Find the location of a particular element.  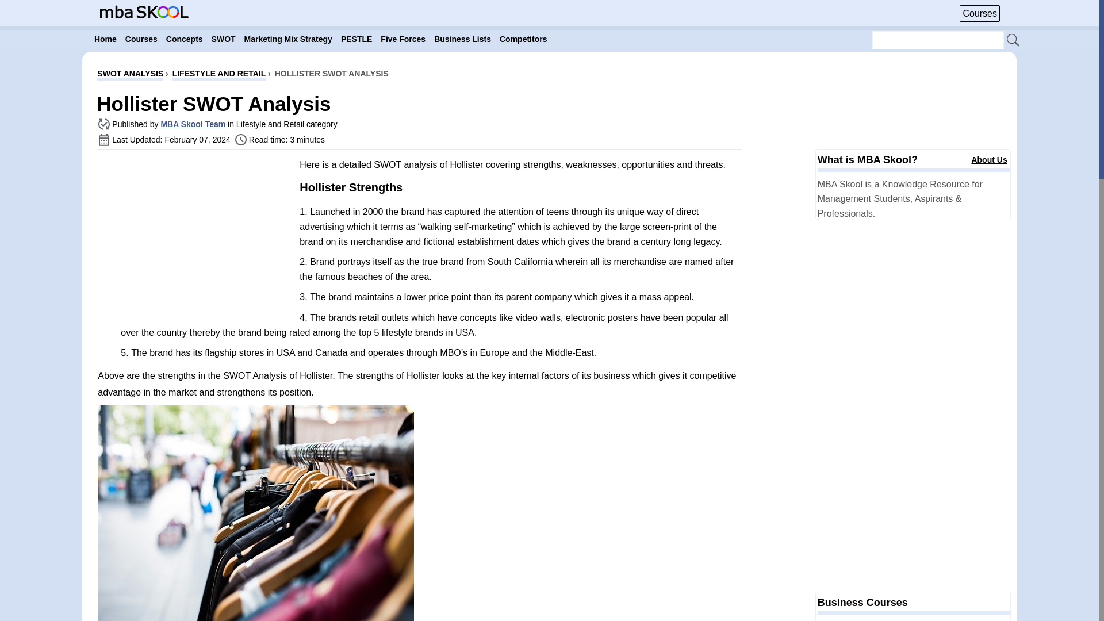

Marketing Mix Strategy is located at coordinates (287, 39).